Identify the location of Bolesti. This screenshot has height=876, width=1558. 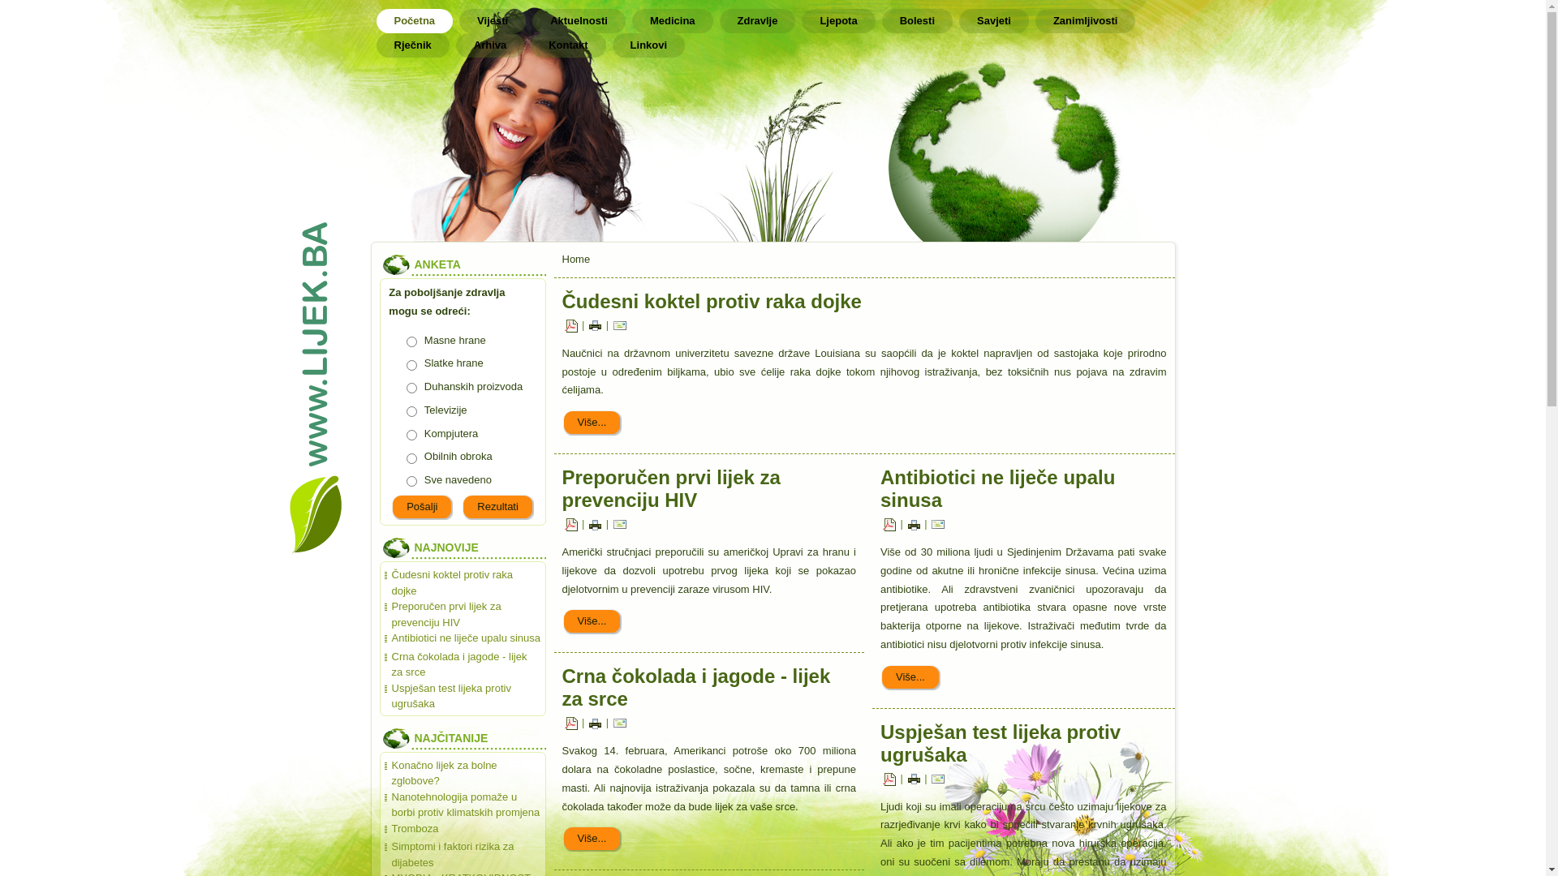
(917, 21).